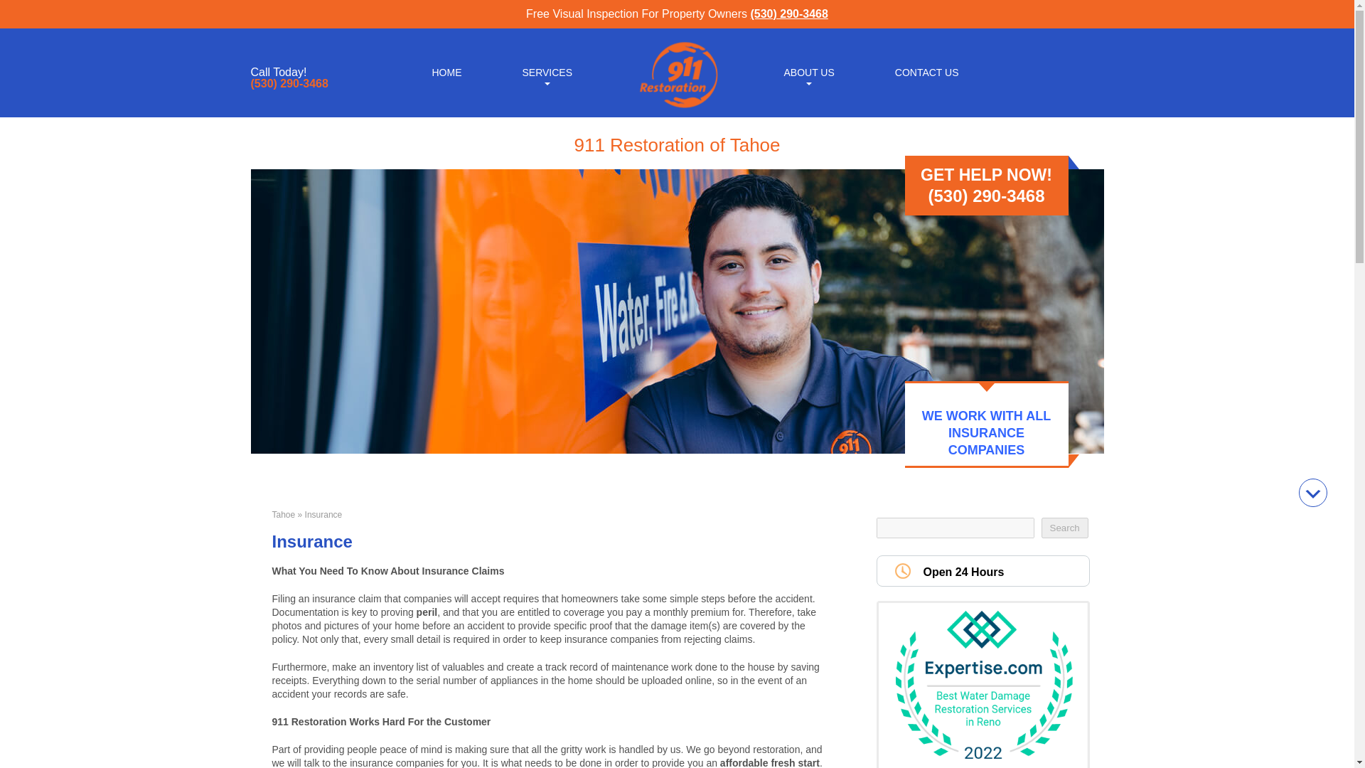 This screenshot has height=768, width=1365. What do you see at coordinates (446, 71) in the screenshot?
I see `HOME` at bounding box center [446, 71].